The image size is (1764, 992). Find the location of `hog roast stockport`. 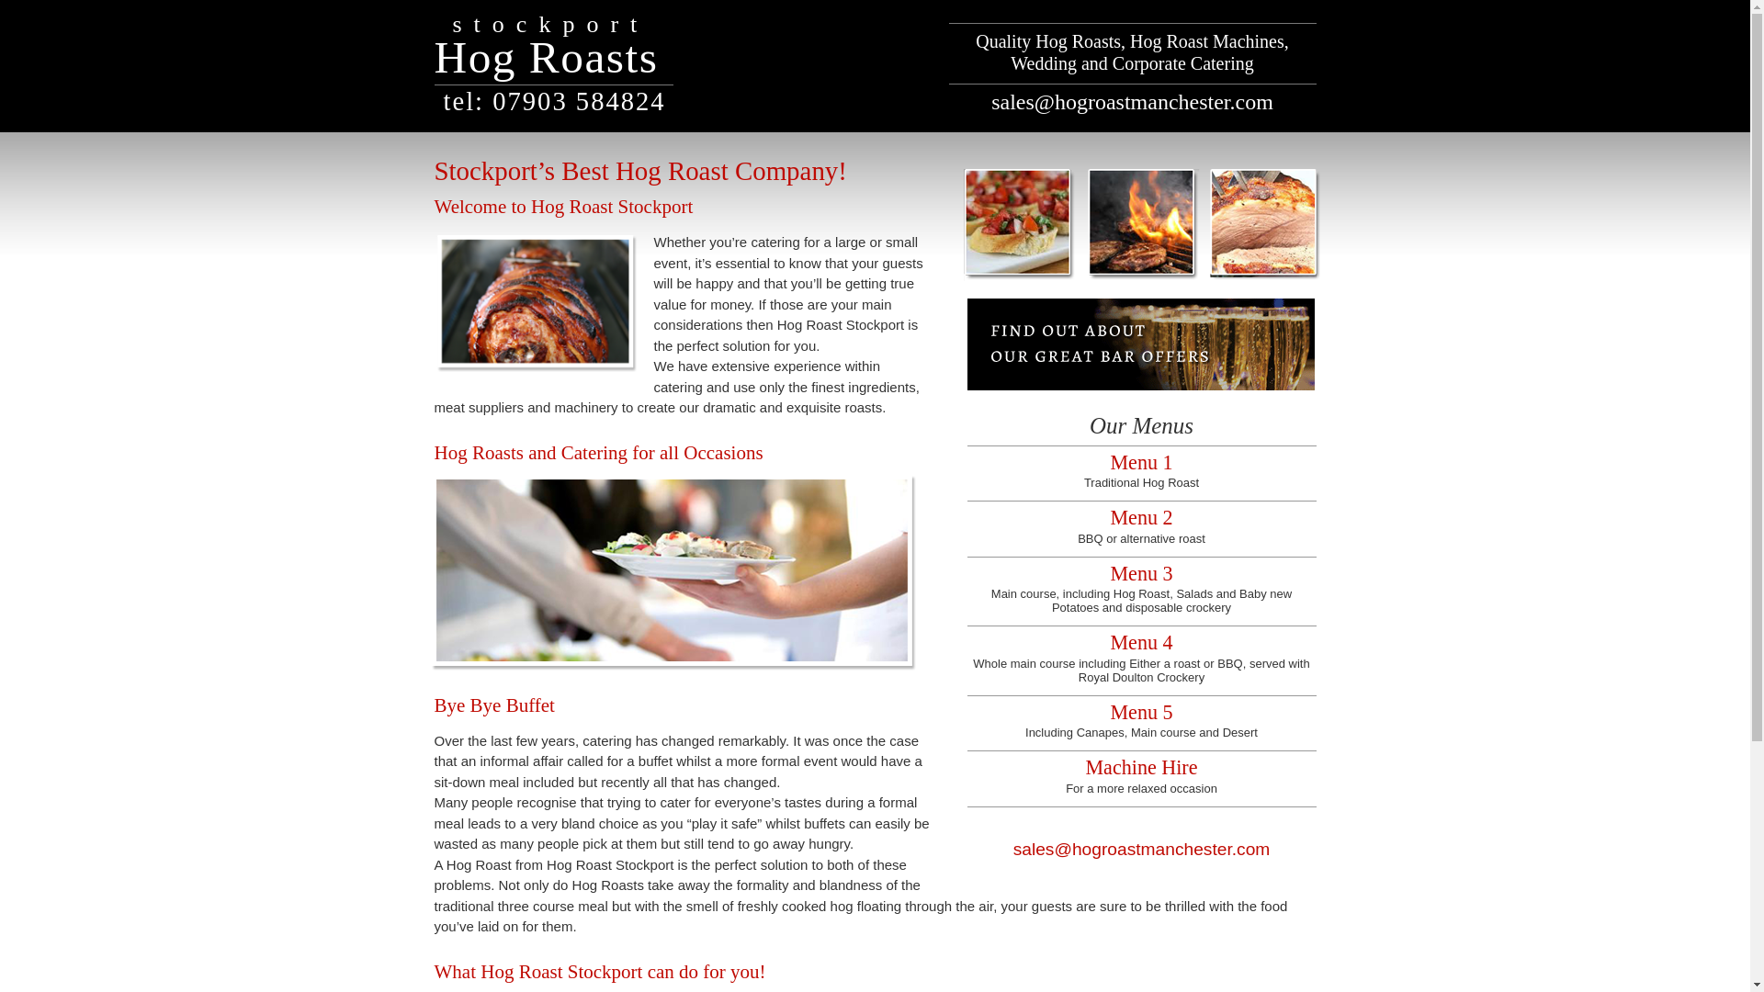

hog roast stockport is located at coordinates (673, 573).